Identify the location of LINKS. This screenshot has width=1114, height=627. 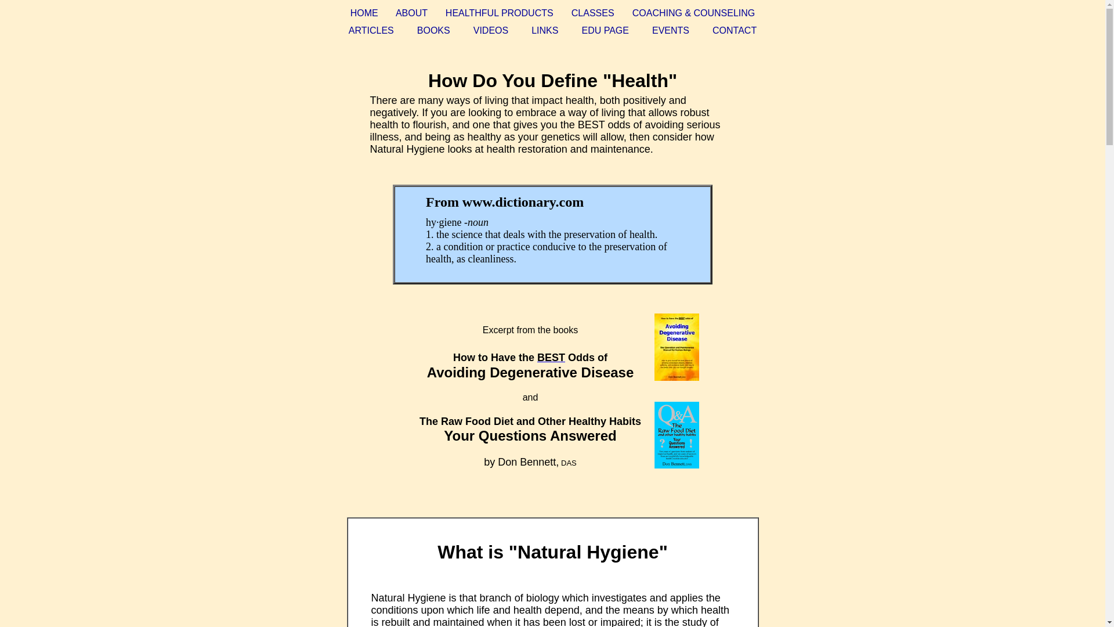
(544, 30).